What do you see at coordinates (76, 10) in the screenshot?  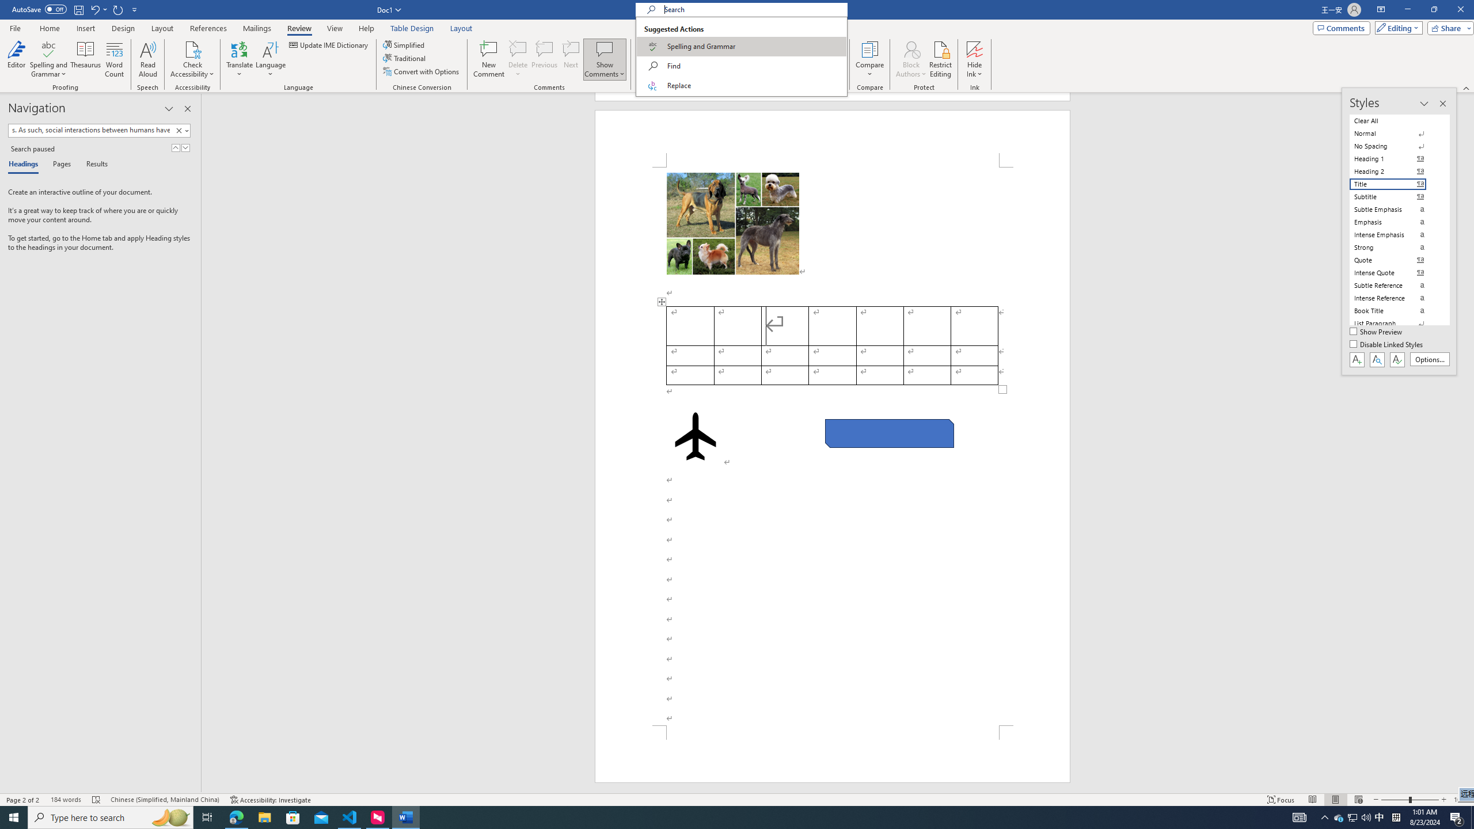 I see `Quick Access Toolbar` at bounding box center [76, 10].